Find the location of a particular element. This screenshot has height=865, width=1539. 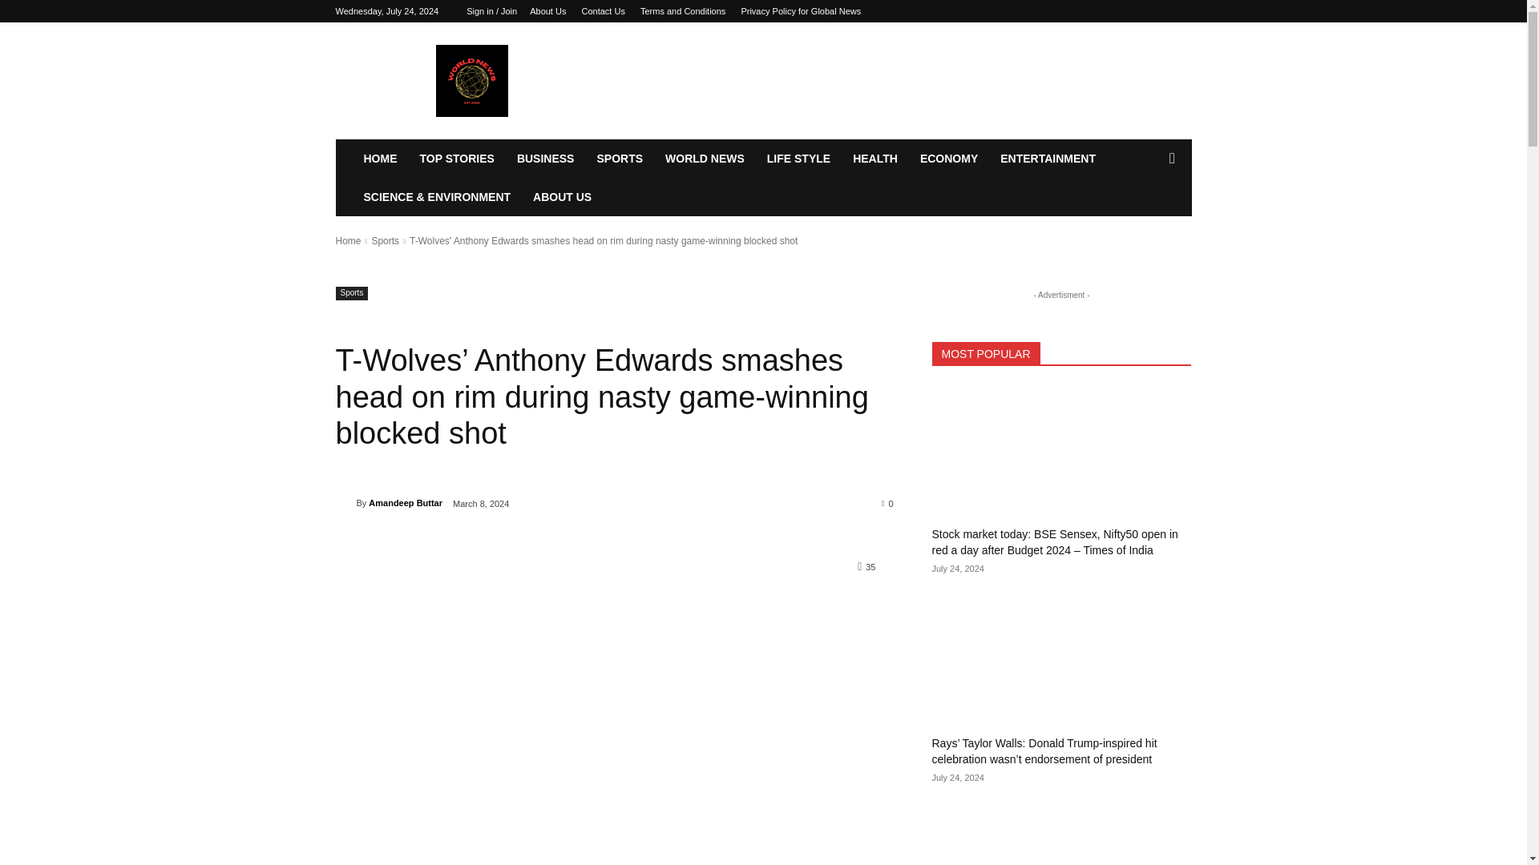

BUSINESS is located at coordinates (546, 159).